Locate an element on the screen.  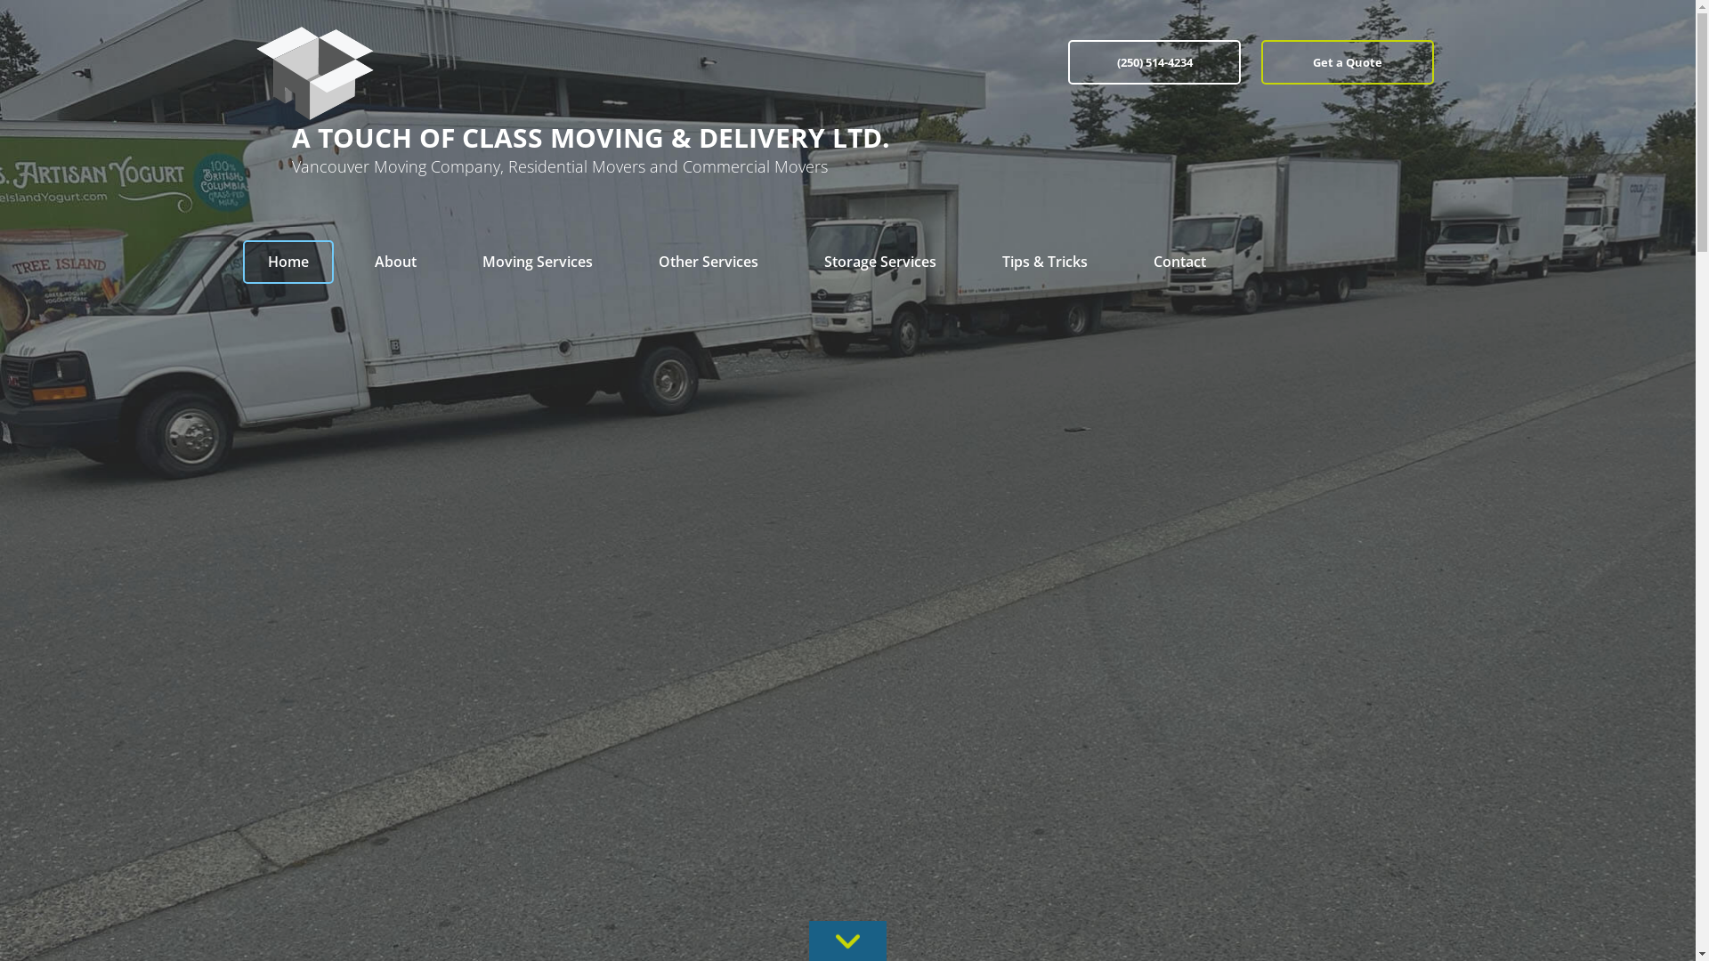
Specialty Moving is located at coordinates (709, 373).